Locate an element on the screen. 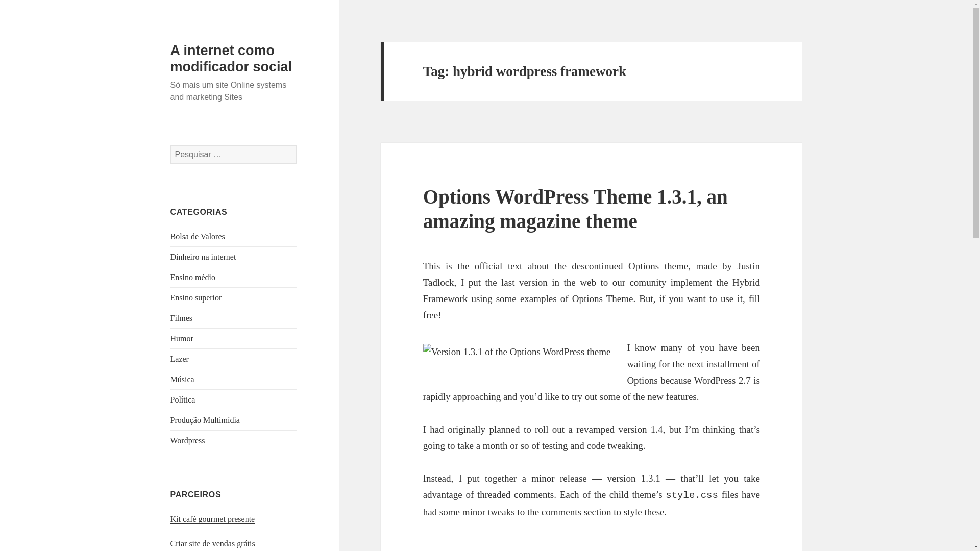 The width and height of the screenshot is (980, 551). Lazer is located at coordinates (180, 359).